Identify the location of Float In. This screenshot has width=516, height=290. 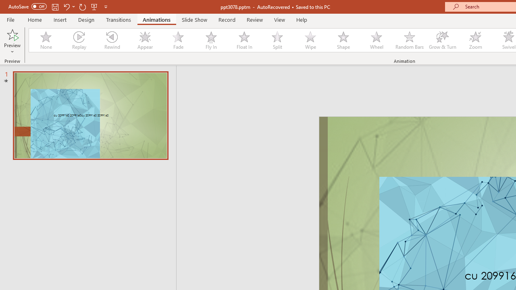
(244, 40).